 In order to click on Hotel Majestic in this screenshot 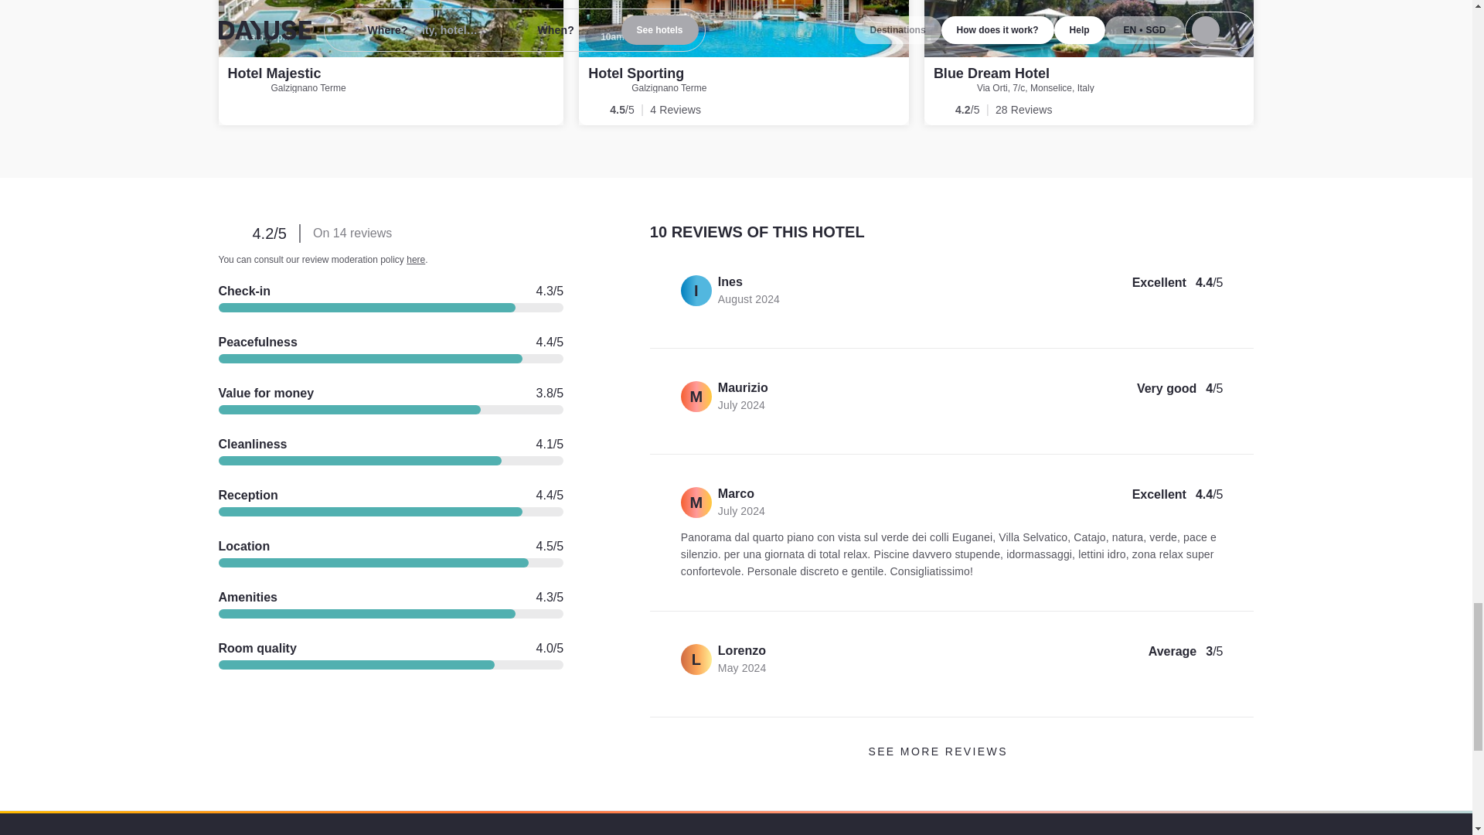, I will do `click(391, 63)`.